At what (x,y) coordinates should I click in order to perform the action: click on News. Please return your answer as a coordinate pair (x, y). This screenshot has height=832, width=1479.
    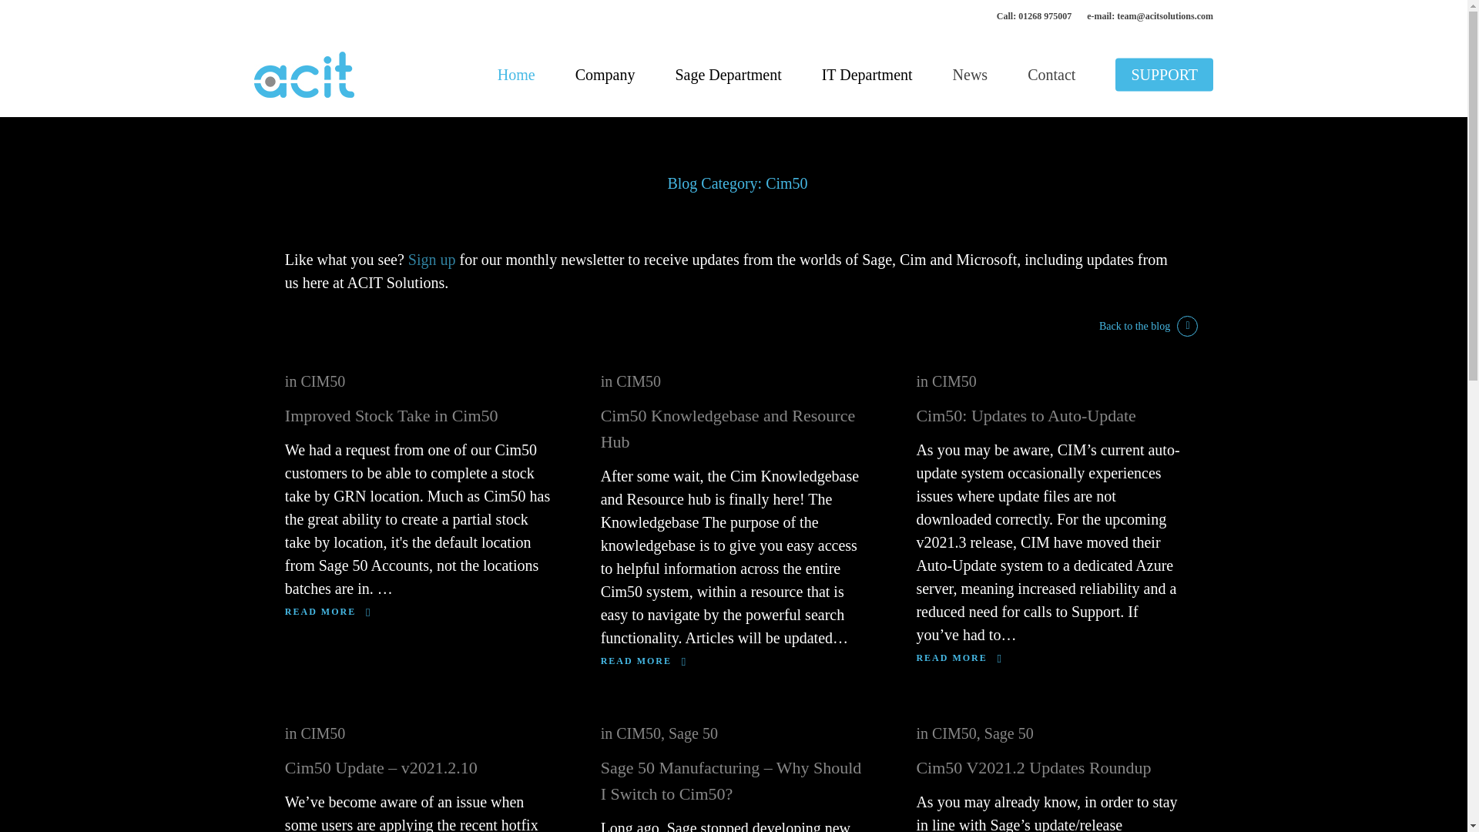
    Looking at the image, I should click on (971, 75).